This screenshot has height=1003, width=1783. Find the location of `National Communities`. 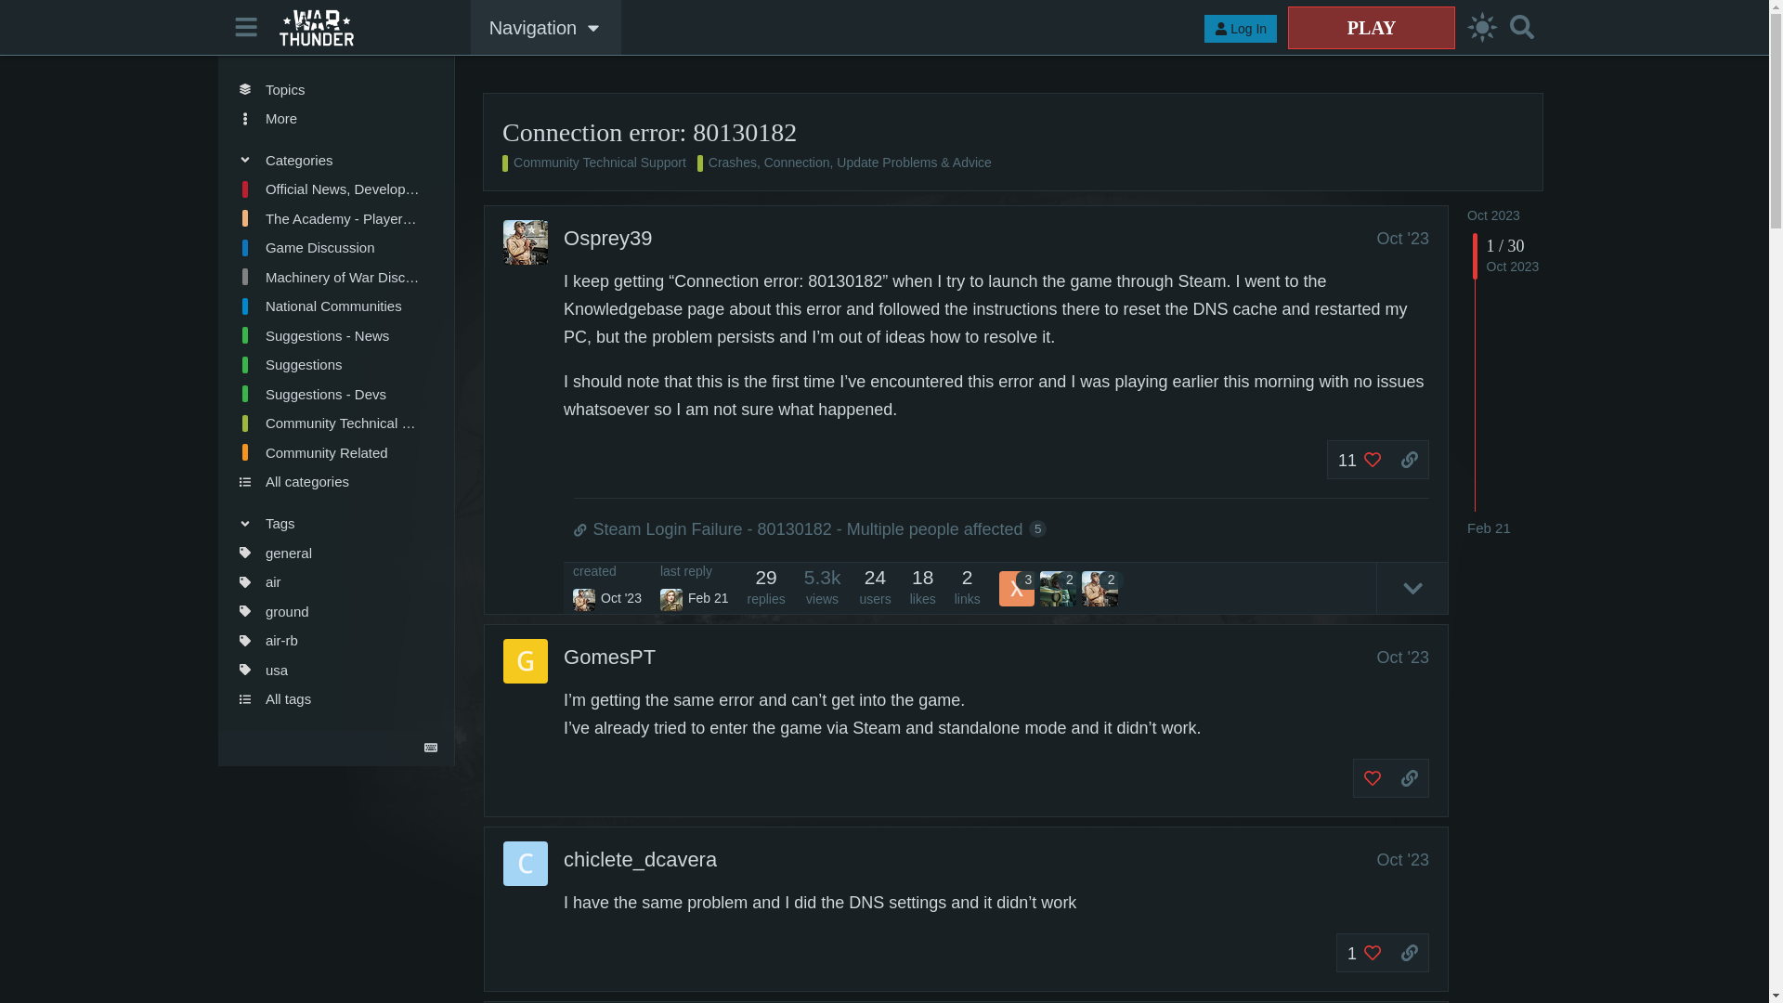

National Communities is located at coordinates (329, 306).